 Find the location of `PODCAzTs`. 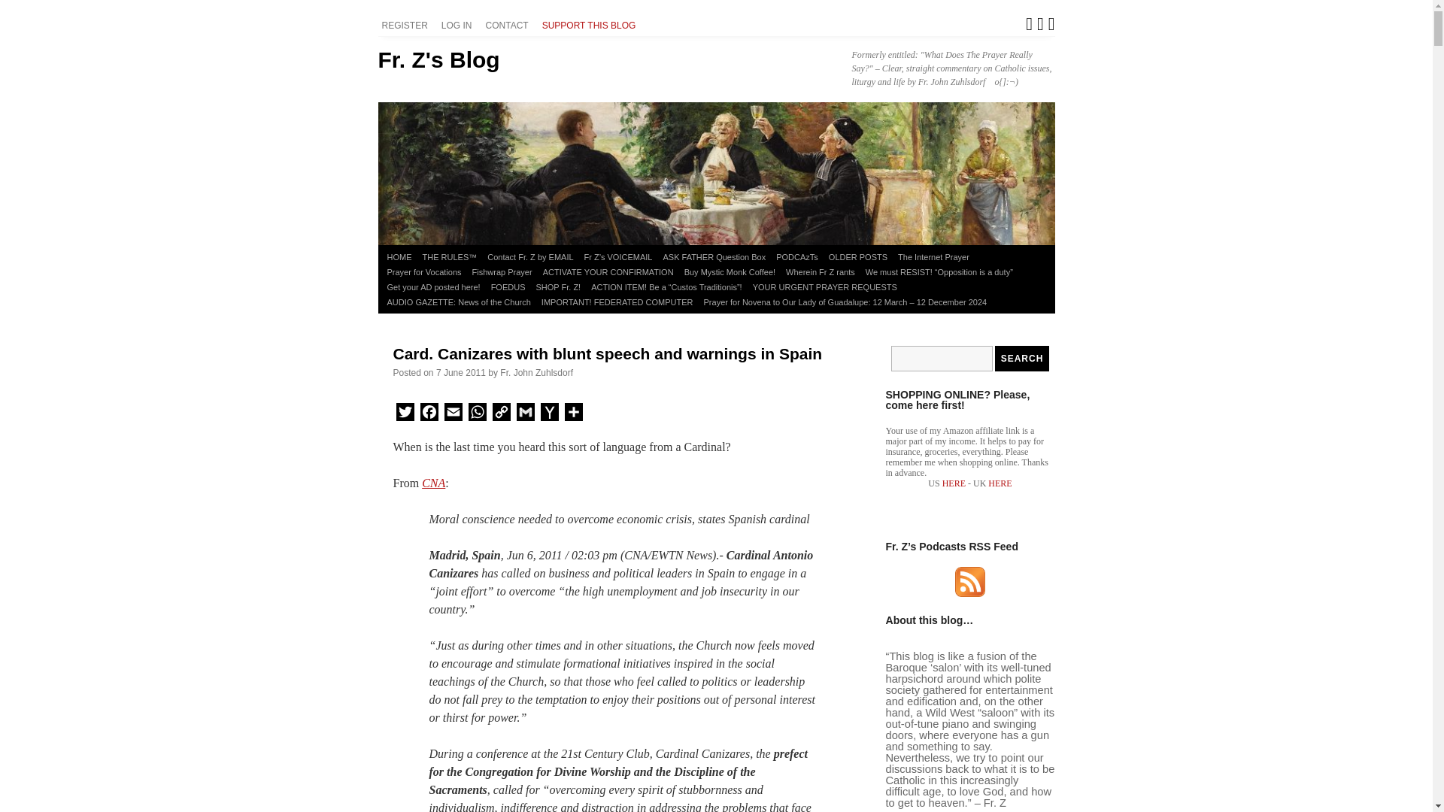

PODCAzTs is located at coordinates (797, 257).